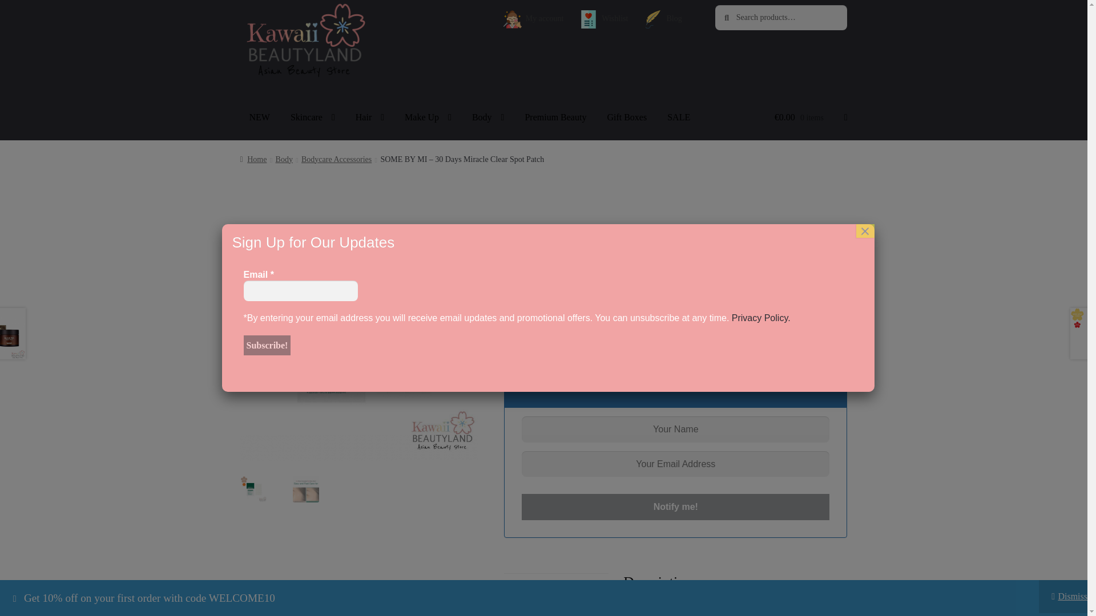 This screenshot has width=1096, height=616. What do you see at coordinates (604, 19) in the screenshot?
I see `Wishlist` at bounding box center [604, 19].